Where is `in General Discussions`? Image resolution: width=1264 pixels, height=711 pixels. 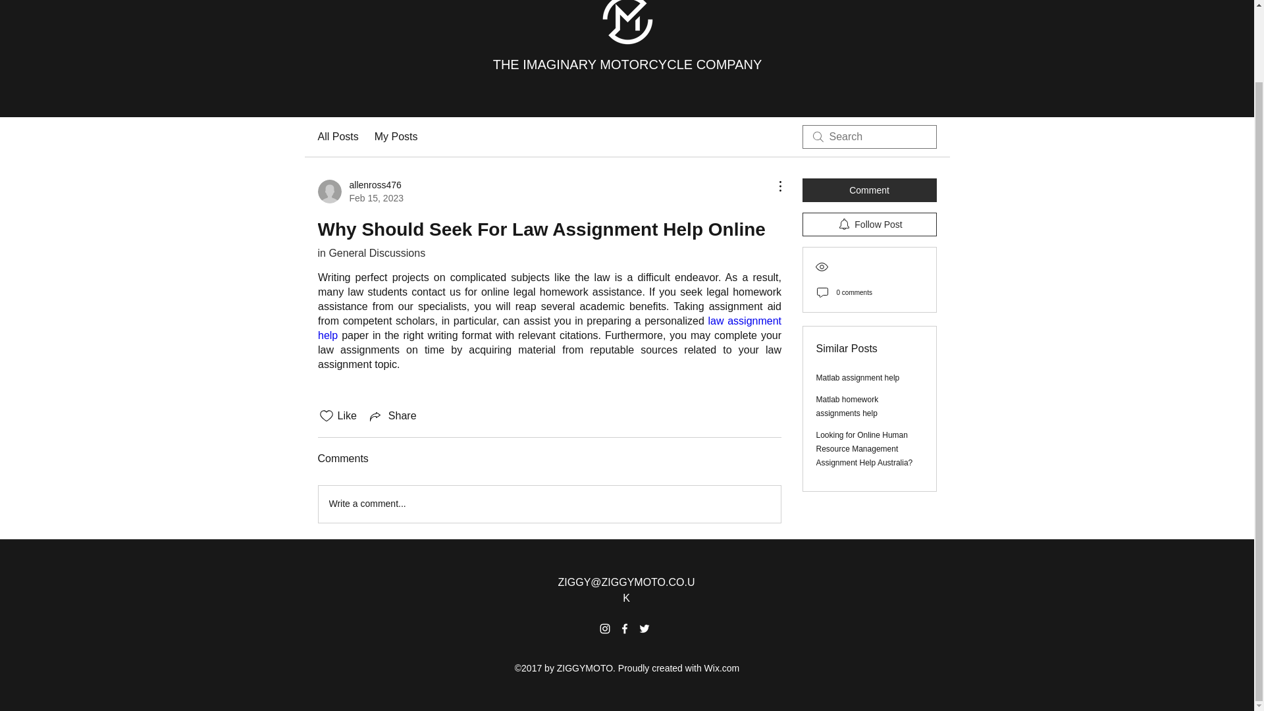 in General Discussions is located at coordinates (359, 192).